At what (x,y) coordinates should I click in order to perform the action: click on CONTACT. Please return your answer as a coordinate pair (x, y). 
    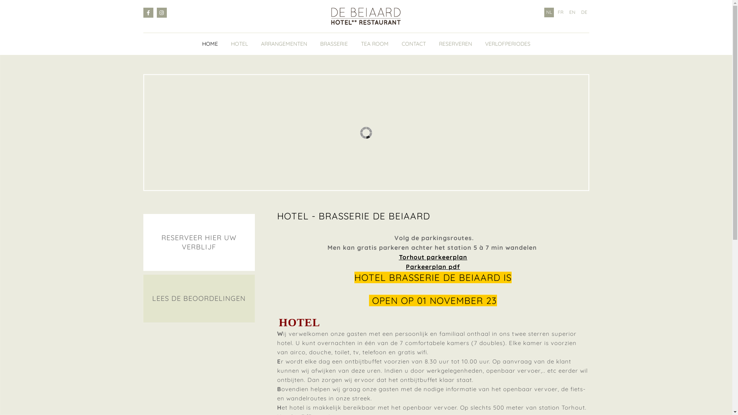
    Looking at the image, I should click on (414, 44).